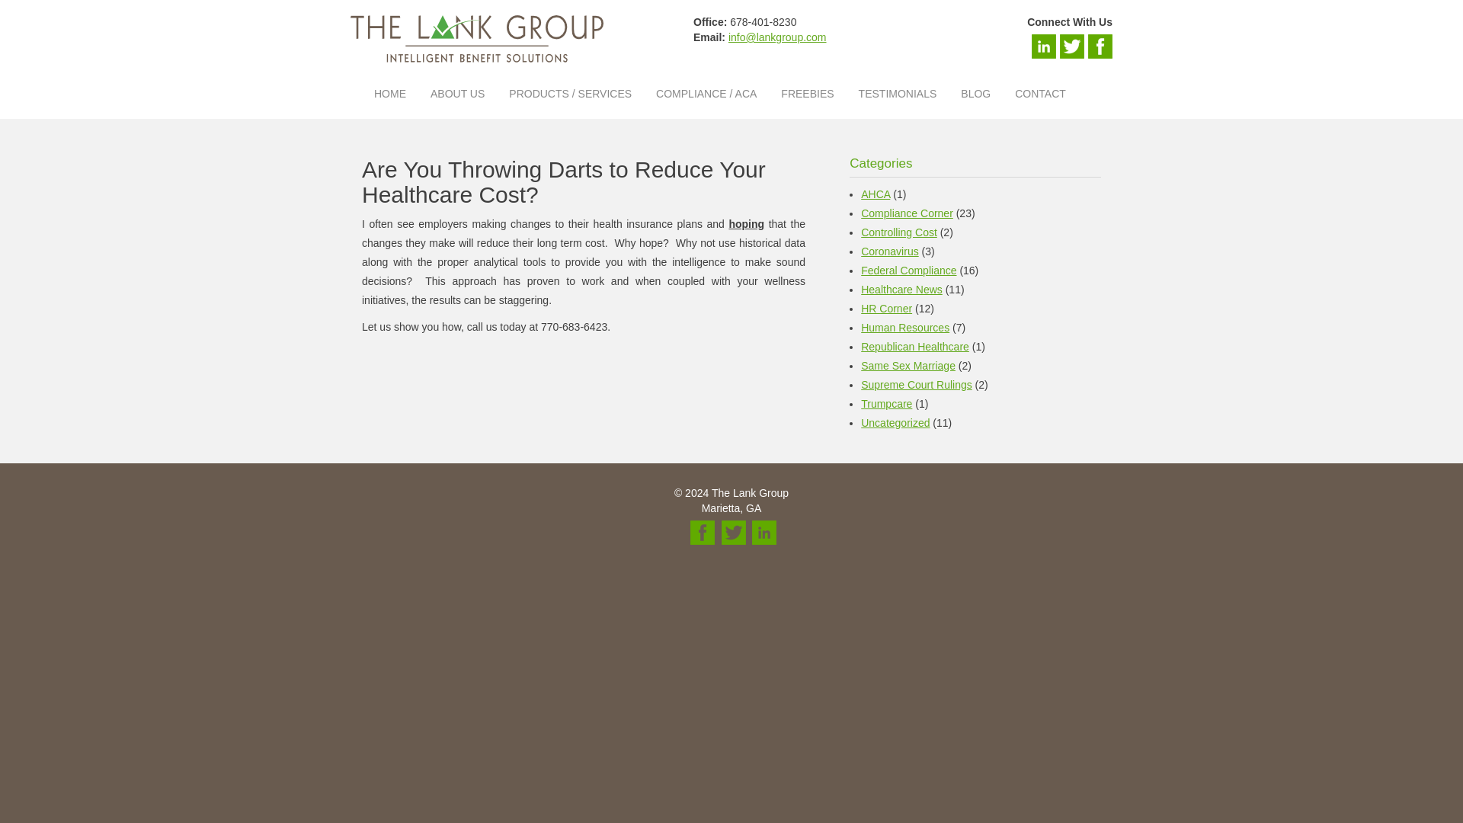 The height and width of the screenshot is (823, 1463). I want to click on Uncategorized, so click(895, 422).